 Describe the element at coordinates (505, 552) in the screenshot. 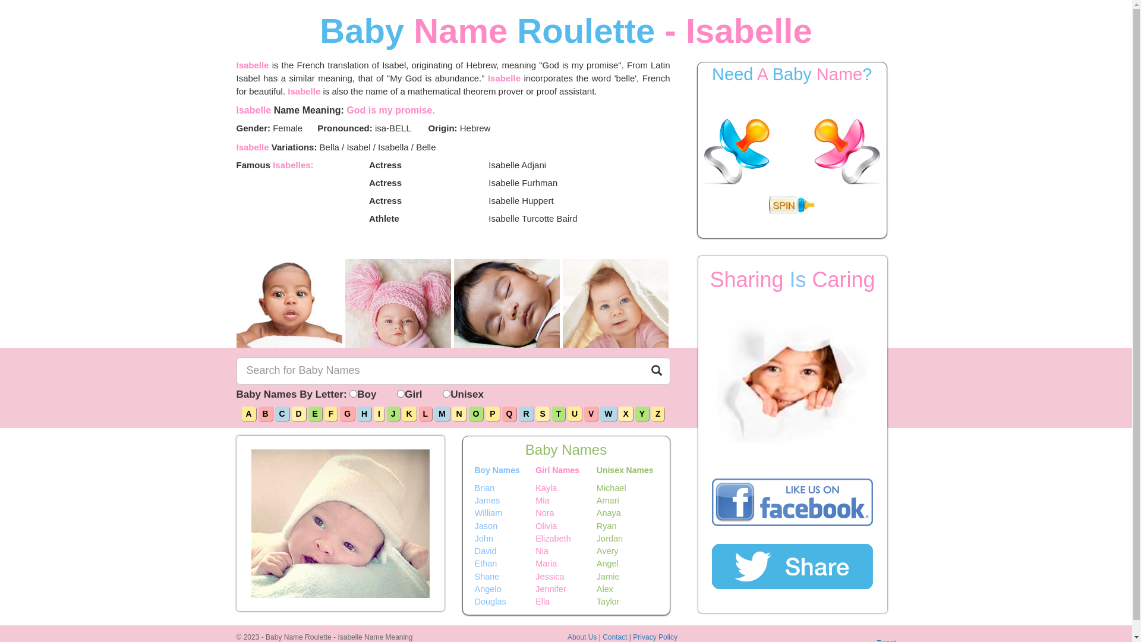

I see `David` at that location.